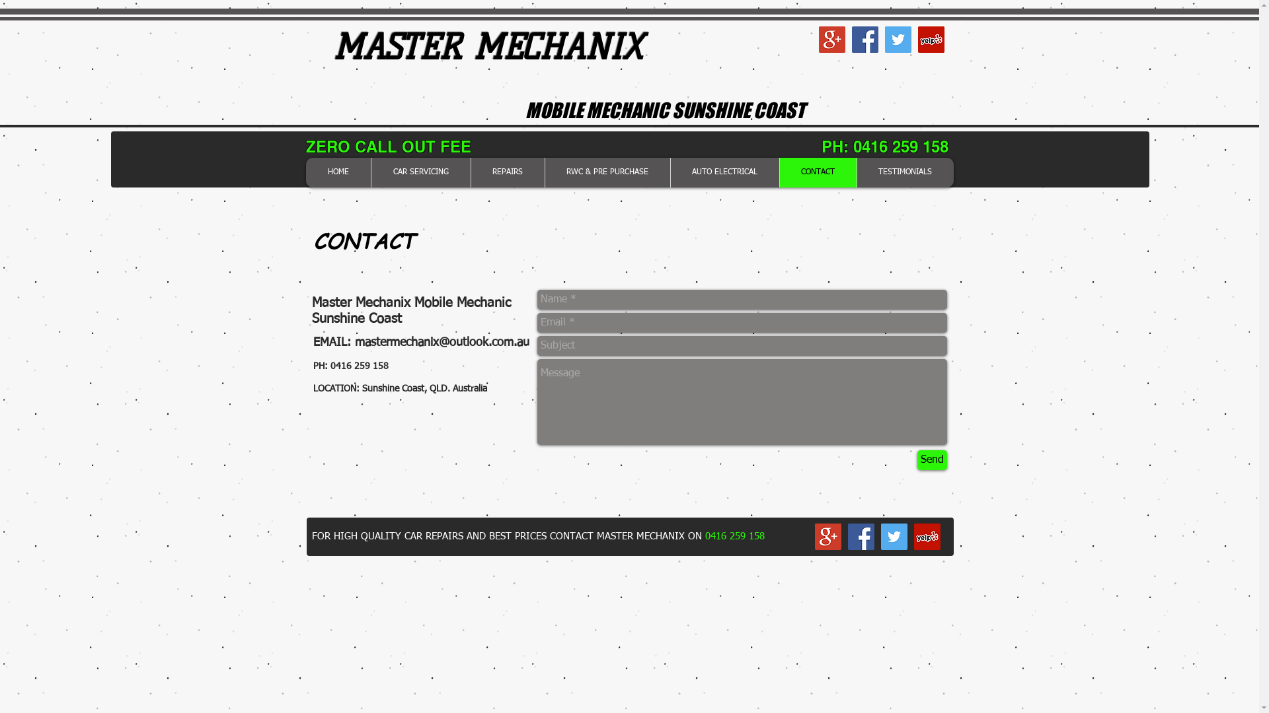  What do you see at coordinates (817, 173) in the screenshot?
I see `CONTACT` at bounding box center [817, 173].